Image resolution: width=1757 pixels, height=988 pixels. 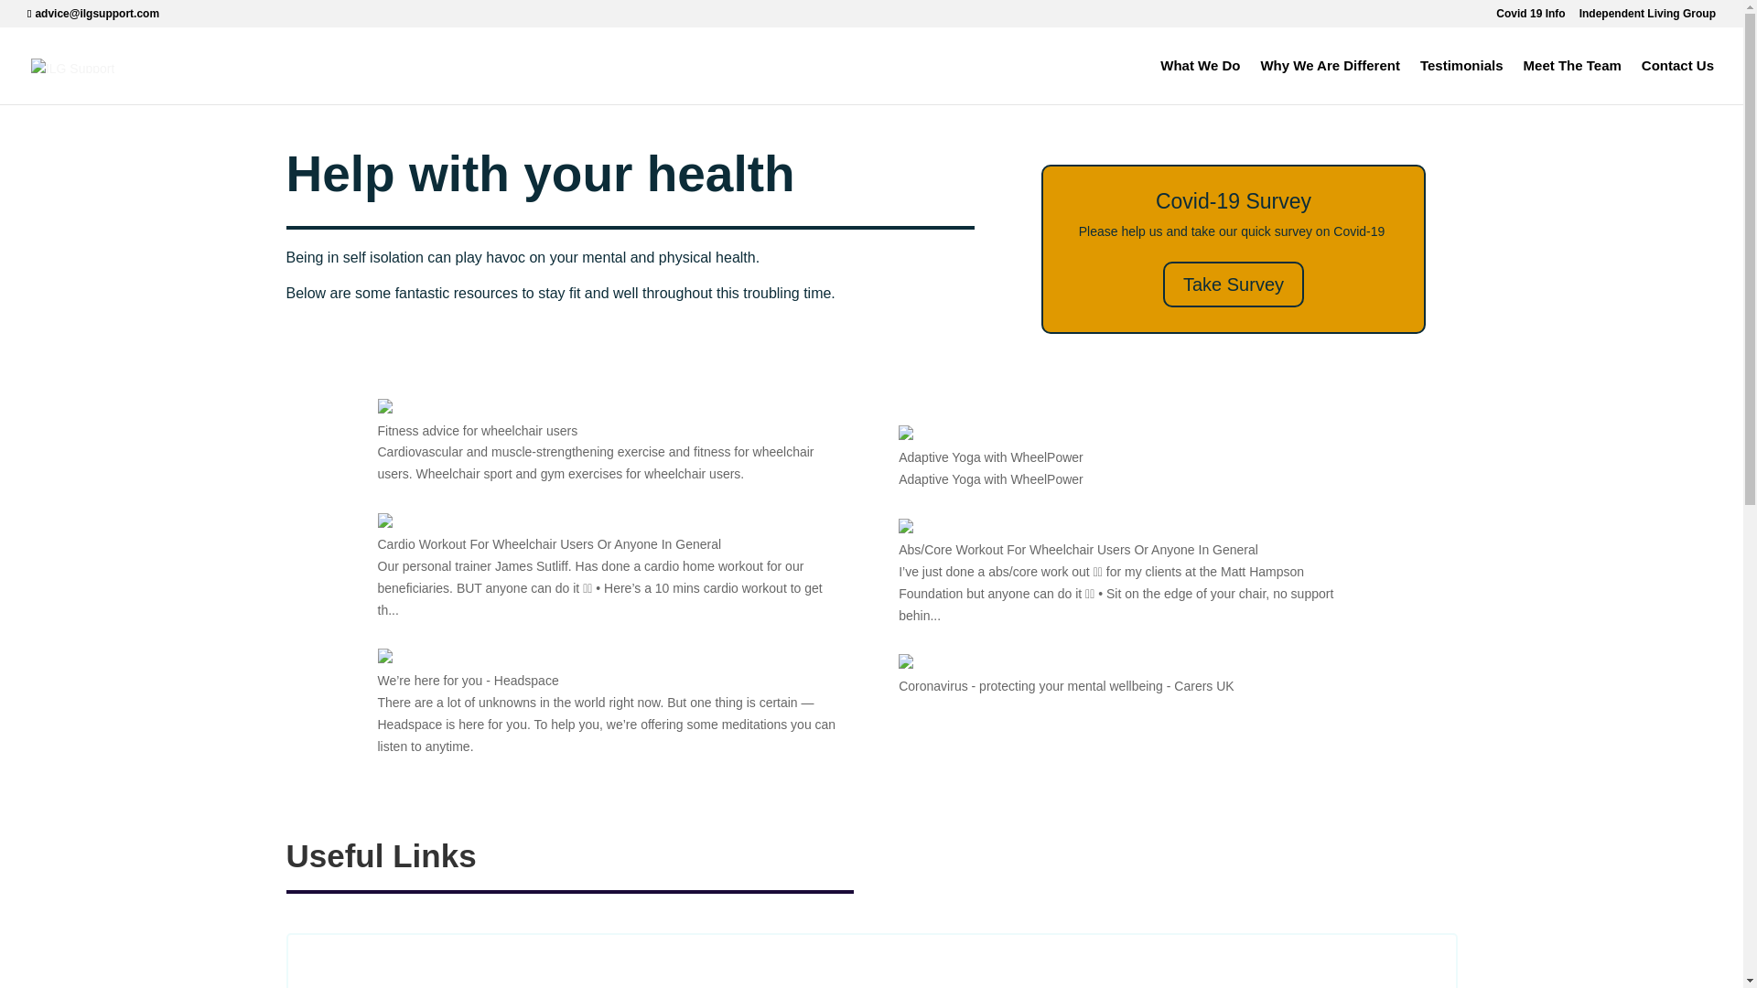 What do you see at coordinates (1234, 284) in the screenshot?
I see `Take Survey` at bounding box center [1234, 284].